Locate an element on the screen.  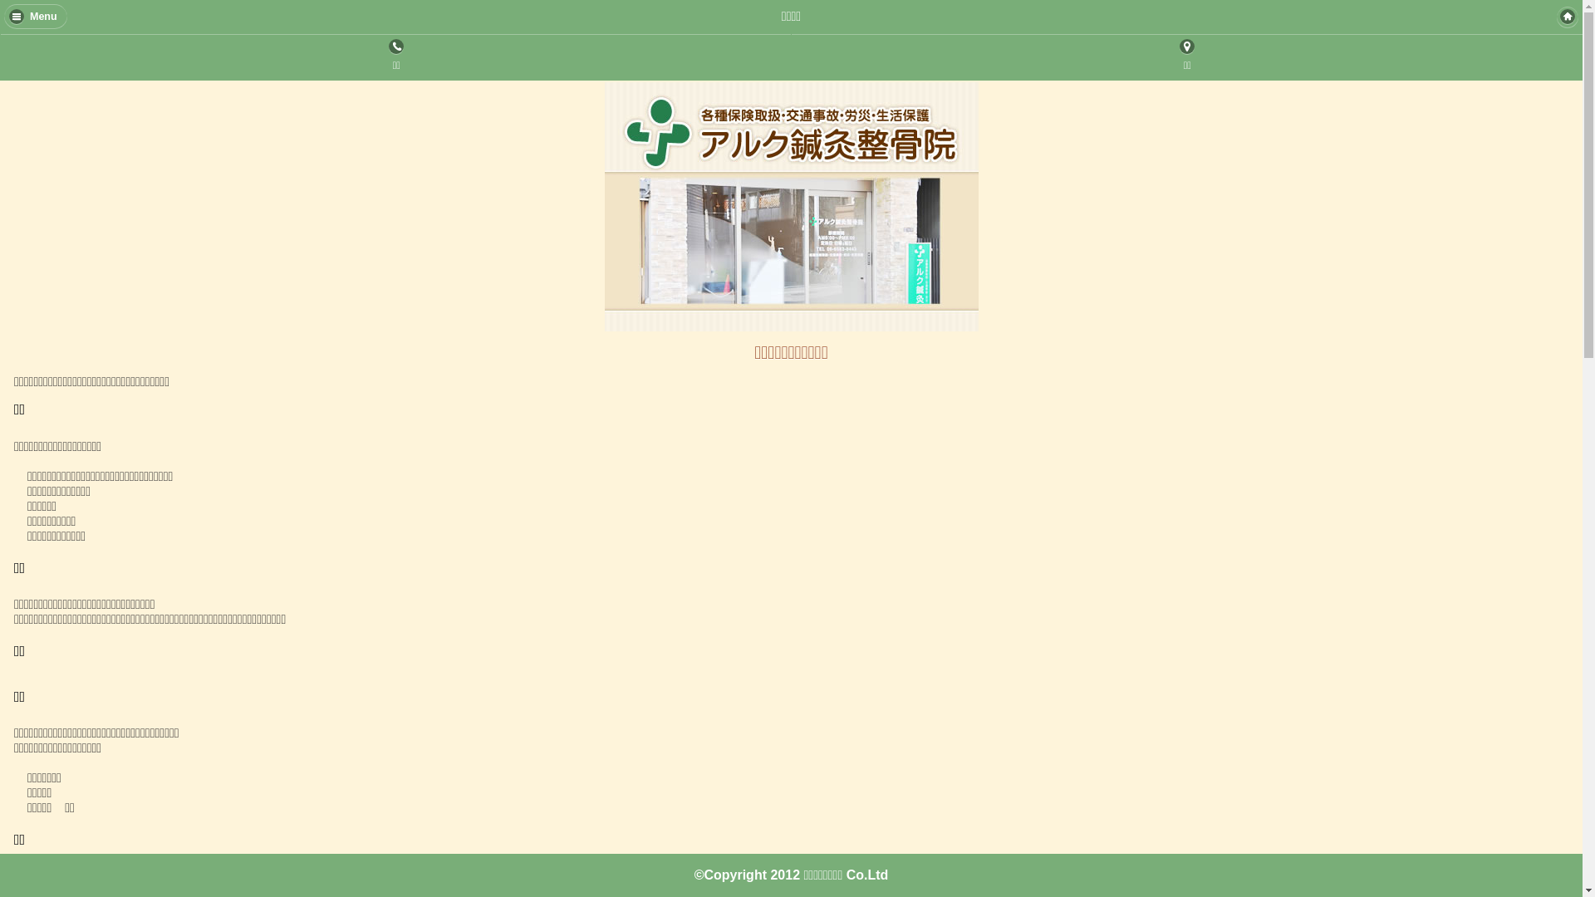
  is located at coordinates (1568, 17).